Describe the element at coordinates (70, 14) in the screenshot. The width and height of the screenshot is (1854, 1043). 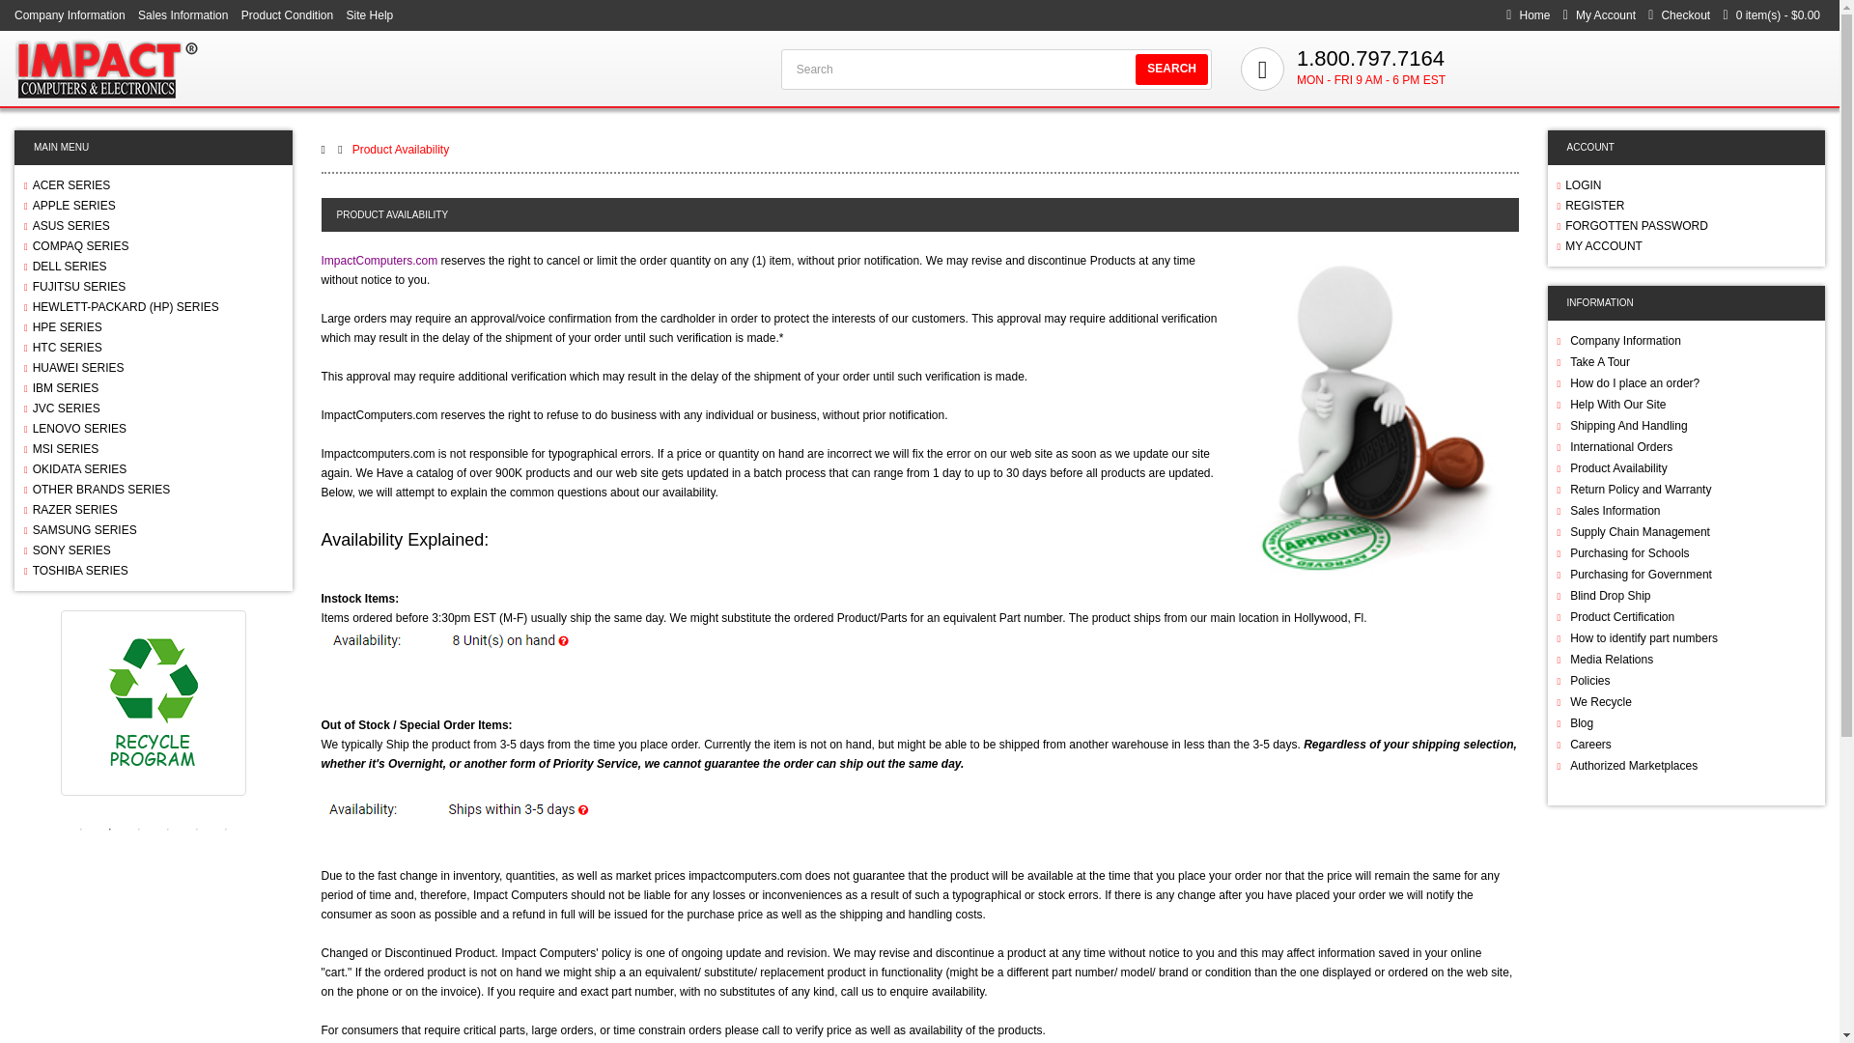
I see `Company Information` at that location.